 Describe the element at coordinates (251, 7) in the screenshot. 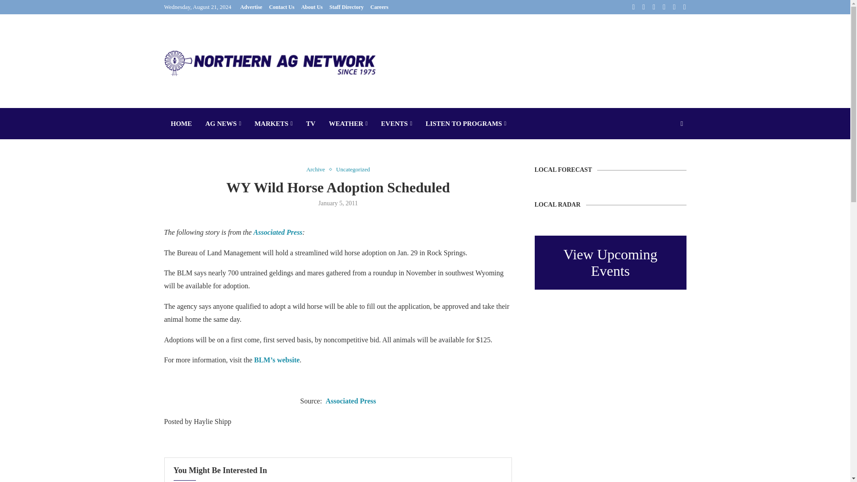

I see `Advertise` at that location.